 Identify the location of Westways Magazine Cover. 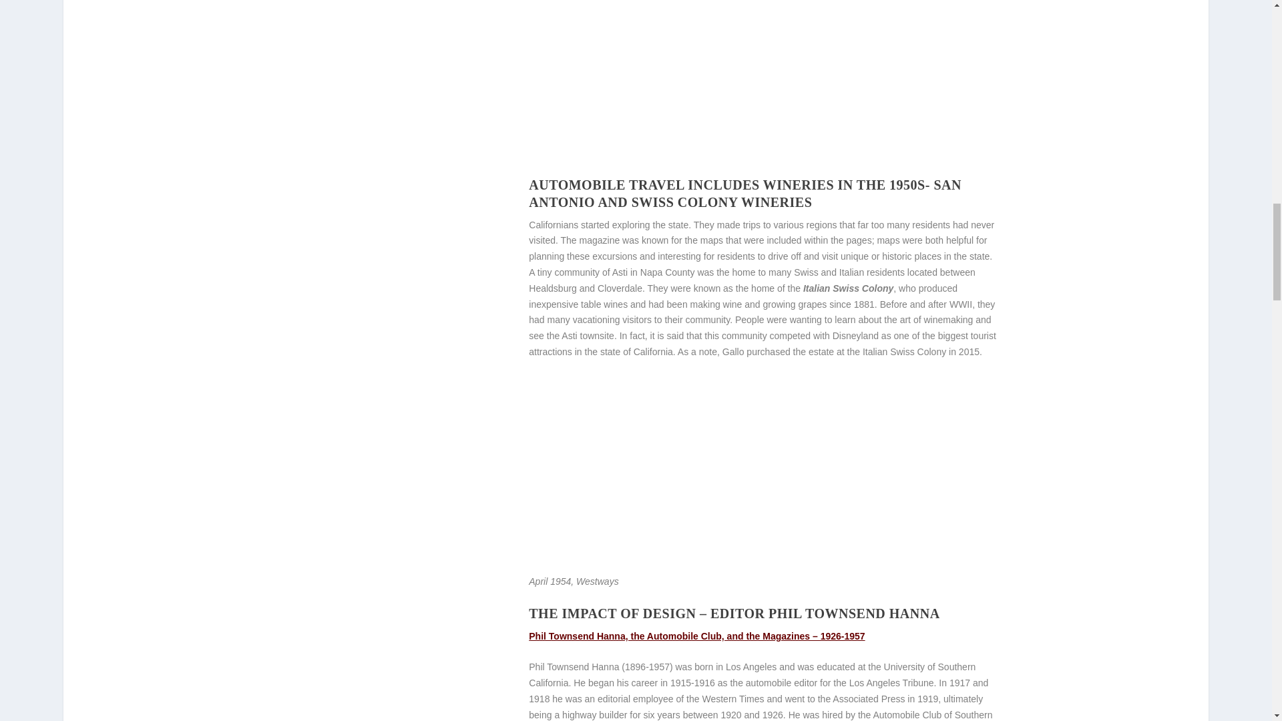
(382, 36).